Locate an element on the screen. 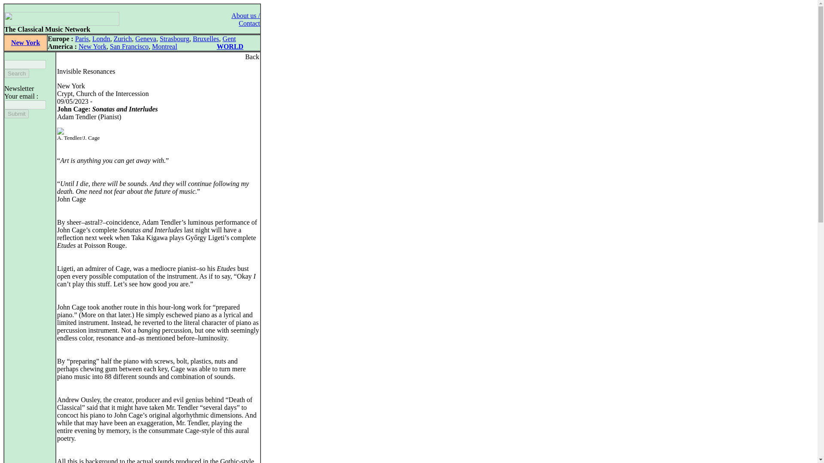 This screenshot has height=463, width=824. Submit is located at coordinates (16, 114).